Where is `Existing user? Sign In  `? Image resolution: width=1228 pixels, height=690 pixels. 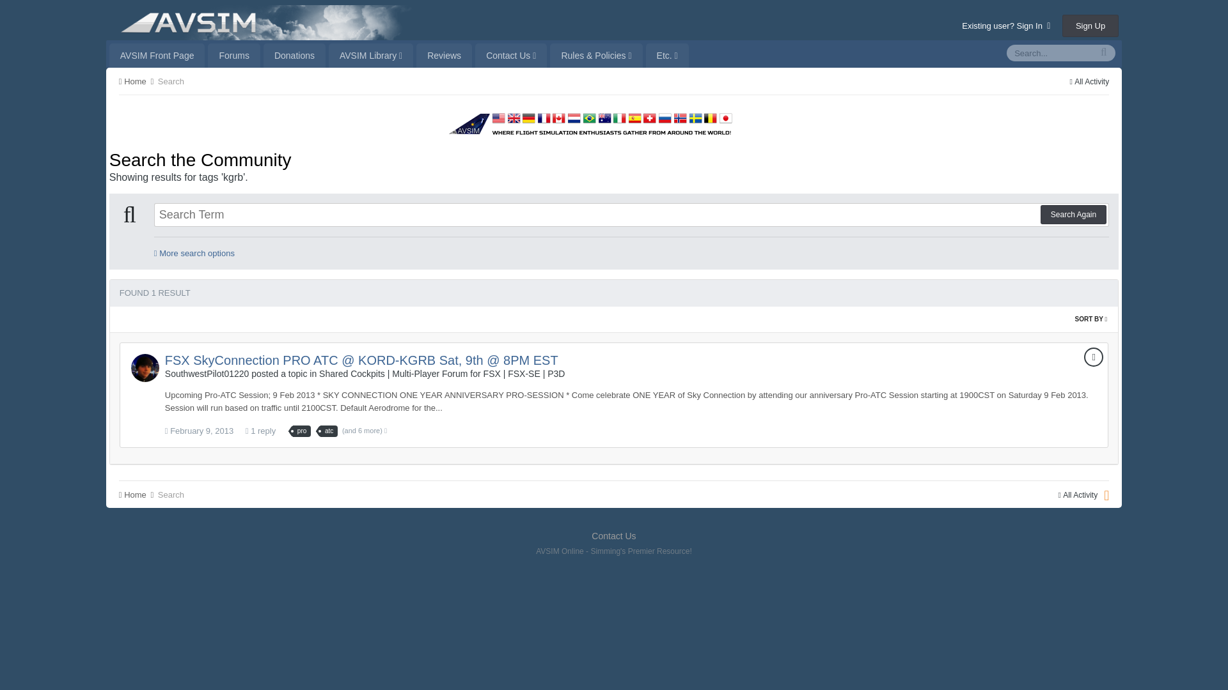
Existing user? Sign In   is located at coordinates (1005, 26).